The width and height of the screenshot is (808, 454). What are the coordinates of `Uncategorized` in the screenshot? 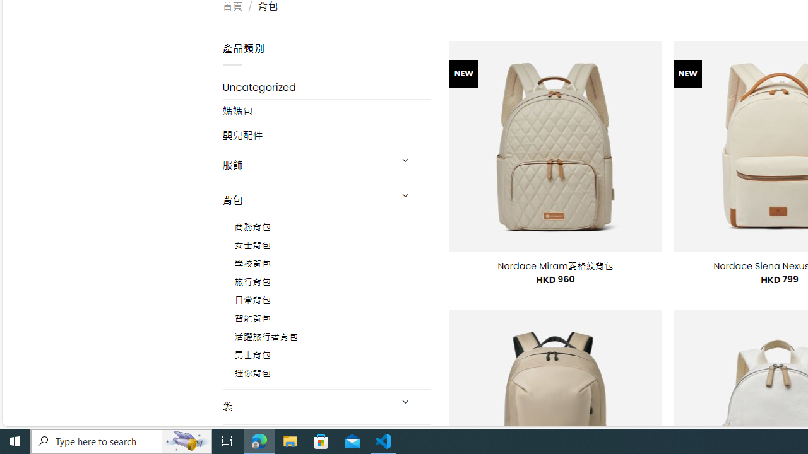 It's located at (327, 87).